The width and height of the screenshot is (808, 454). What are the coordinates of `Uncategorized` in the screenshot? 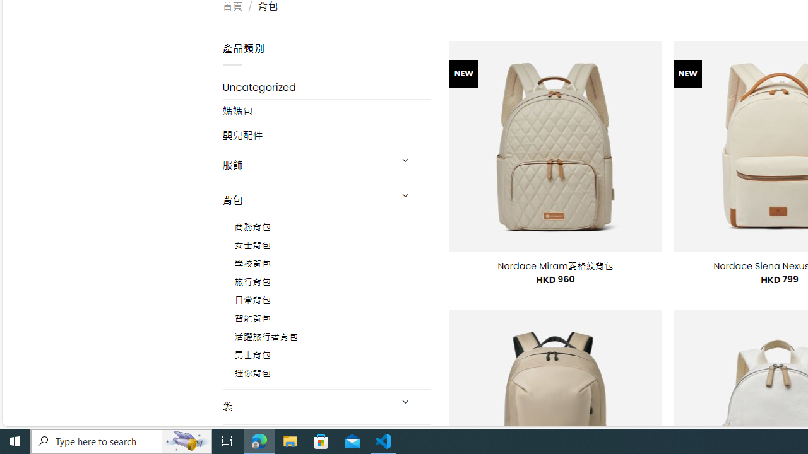 It's located at (327, 87).